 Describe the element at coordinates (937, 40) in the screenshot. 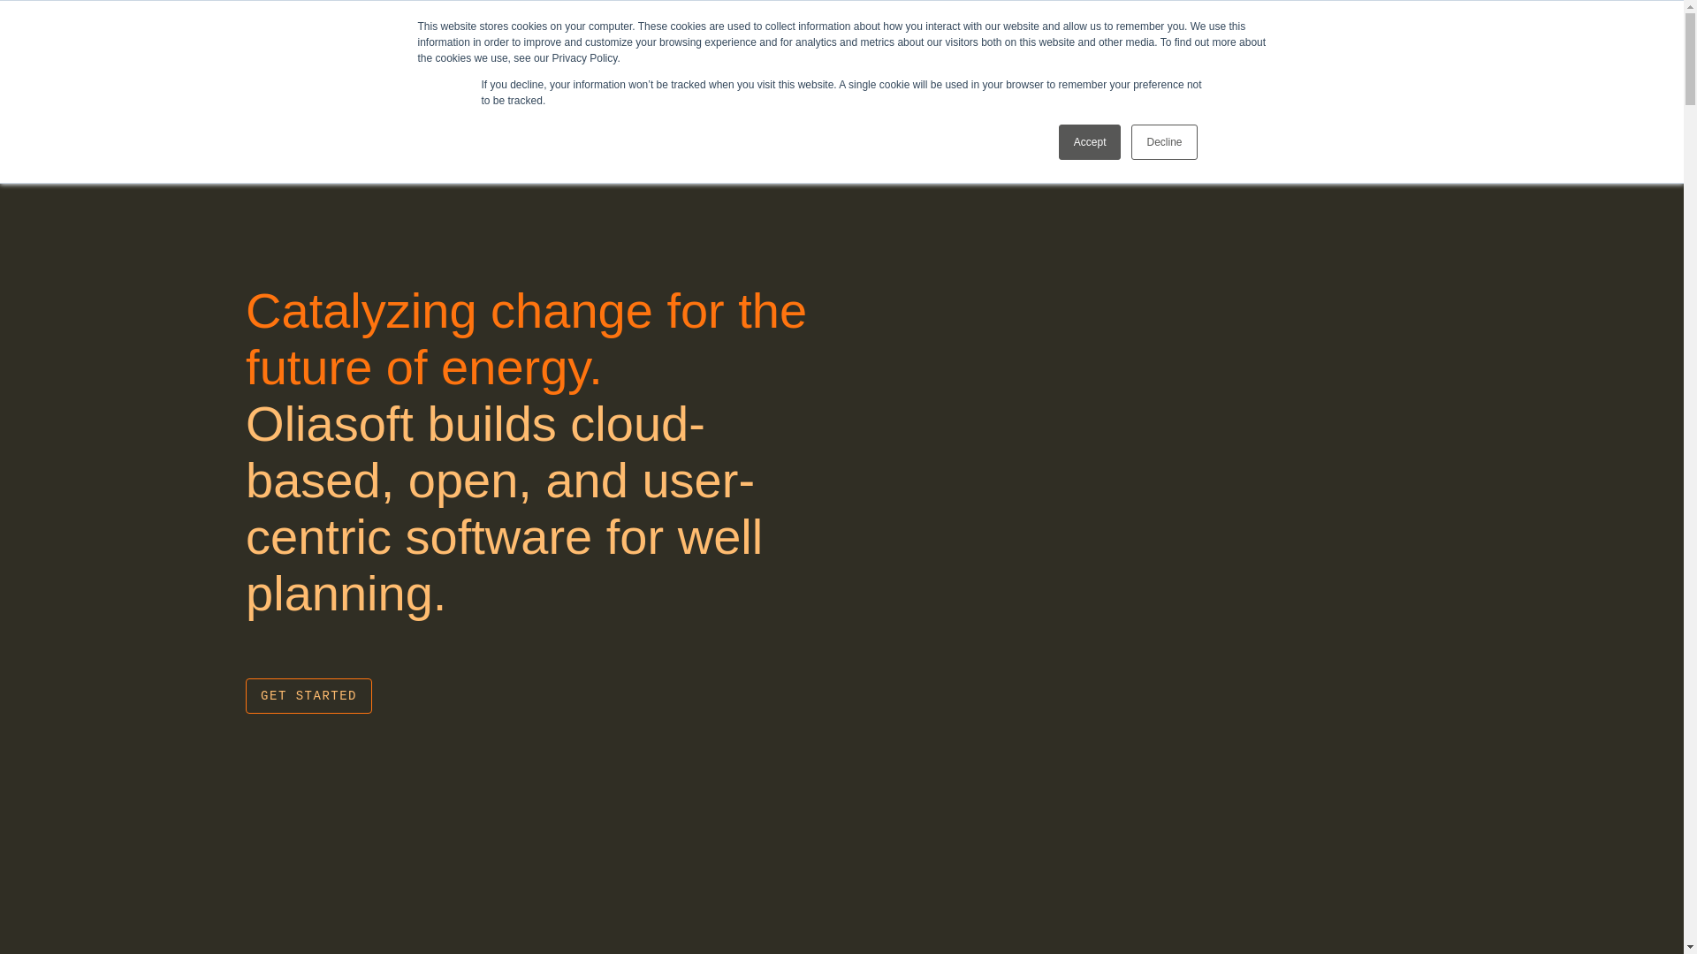

I see `Resources` at that location.